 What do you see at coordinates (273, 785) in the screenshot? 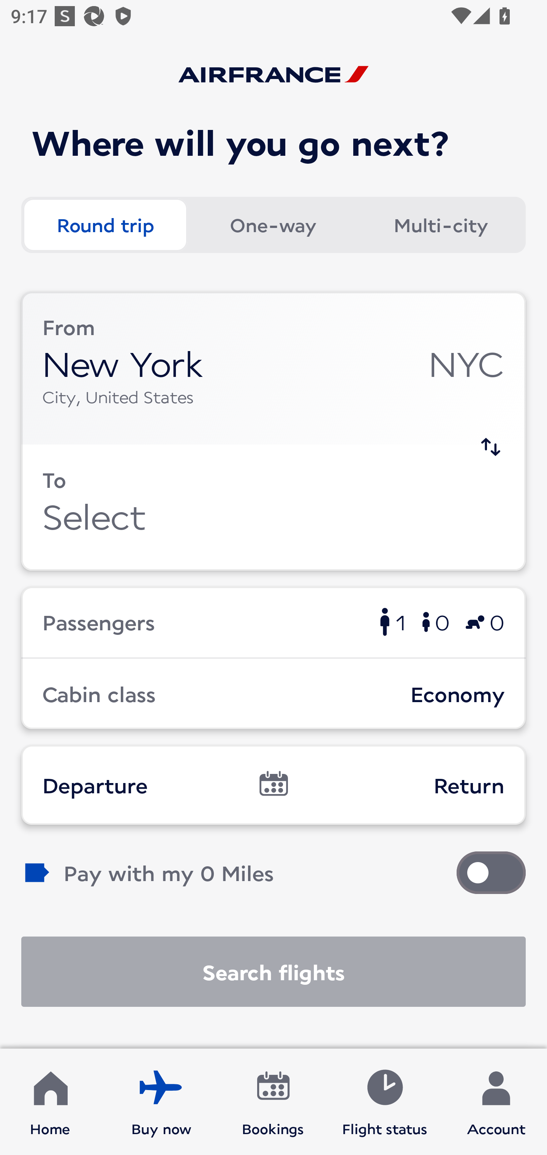
I see `Departure Return` at bounding box center [273, 785].